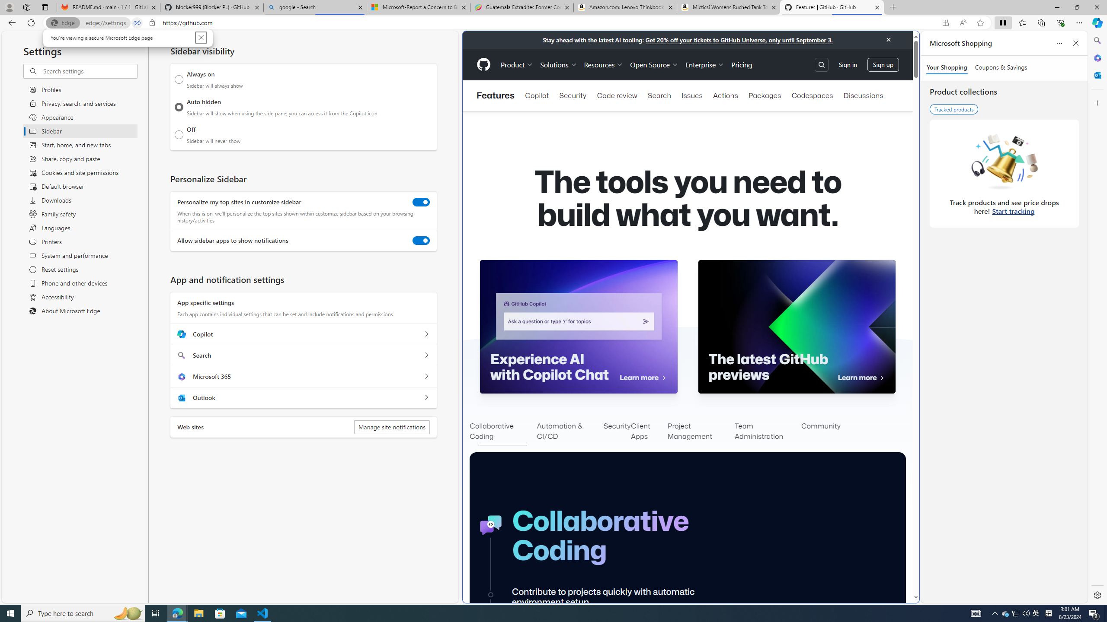 This screenshot has width=1107, height=622. Describe the element at coordinates (654, 64) in the screenshot. I see `Open Source` at that location.